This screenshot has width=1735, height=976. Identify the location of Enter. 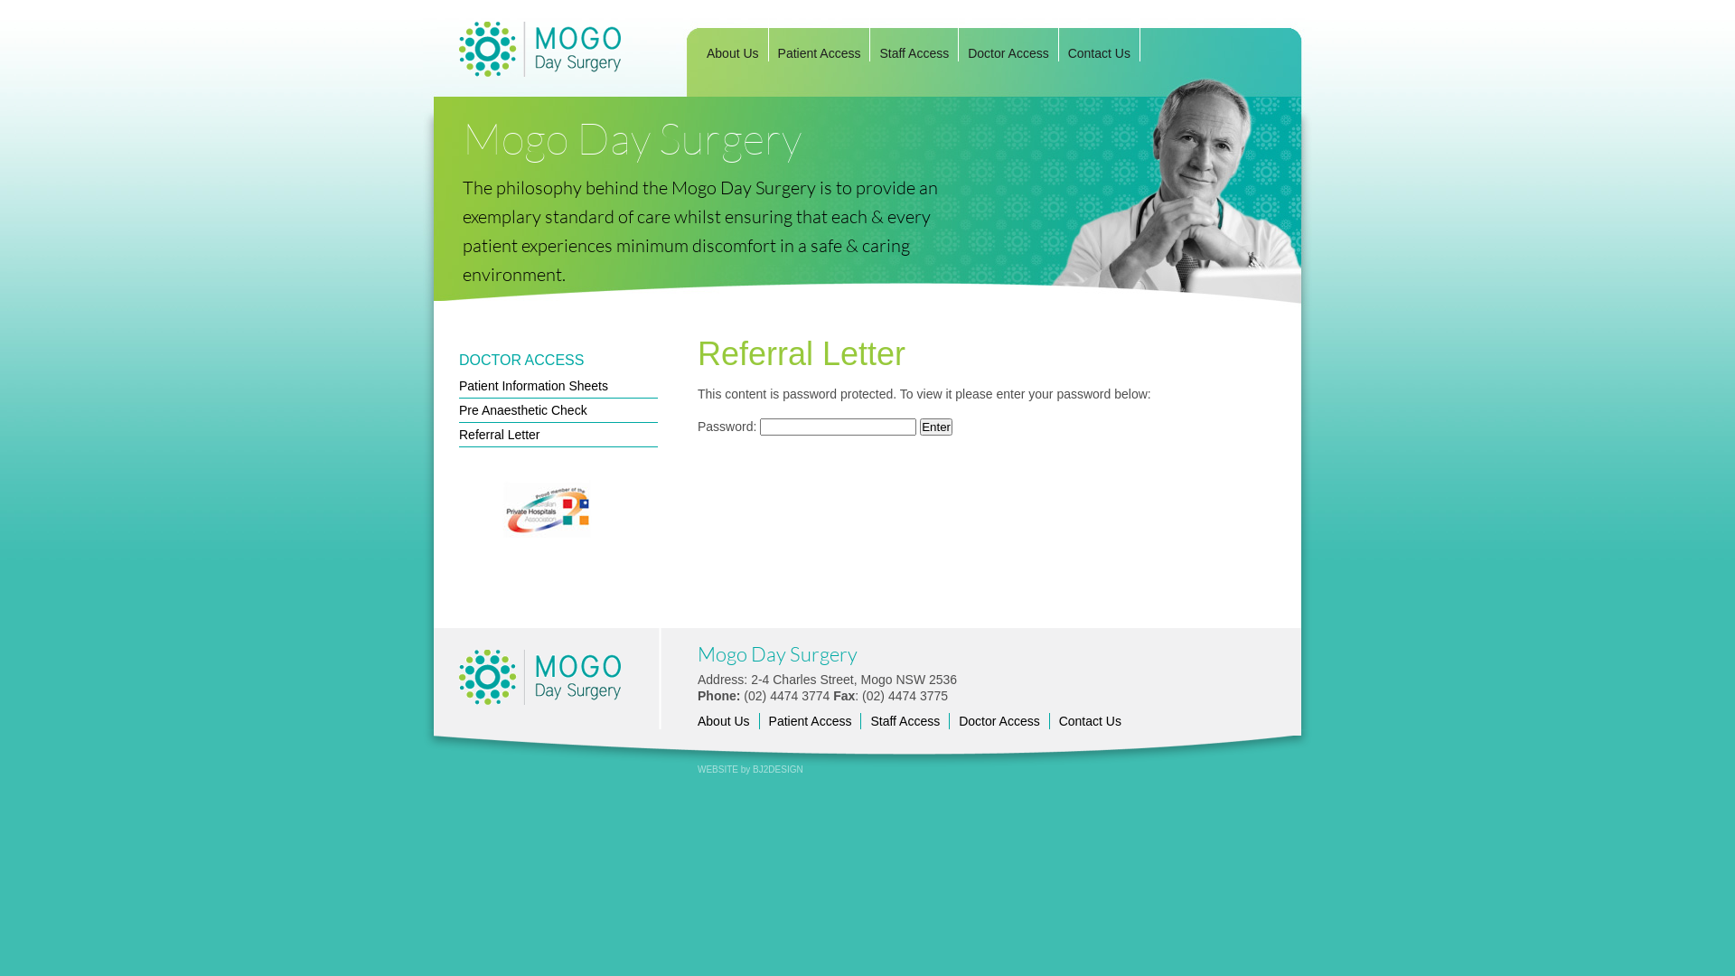
(936, 427).